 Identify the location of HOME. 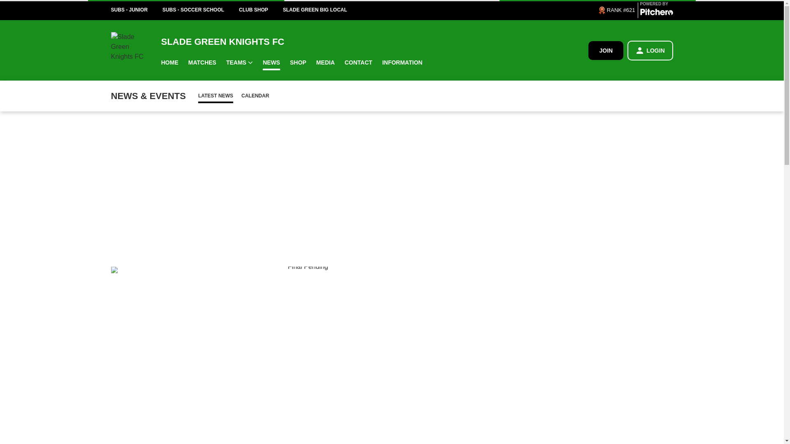
(170, 62).